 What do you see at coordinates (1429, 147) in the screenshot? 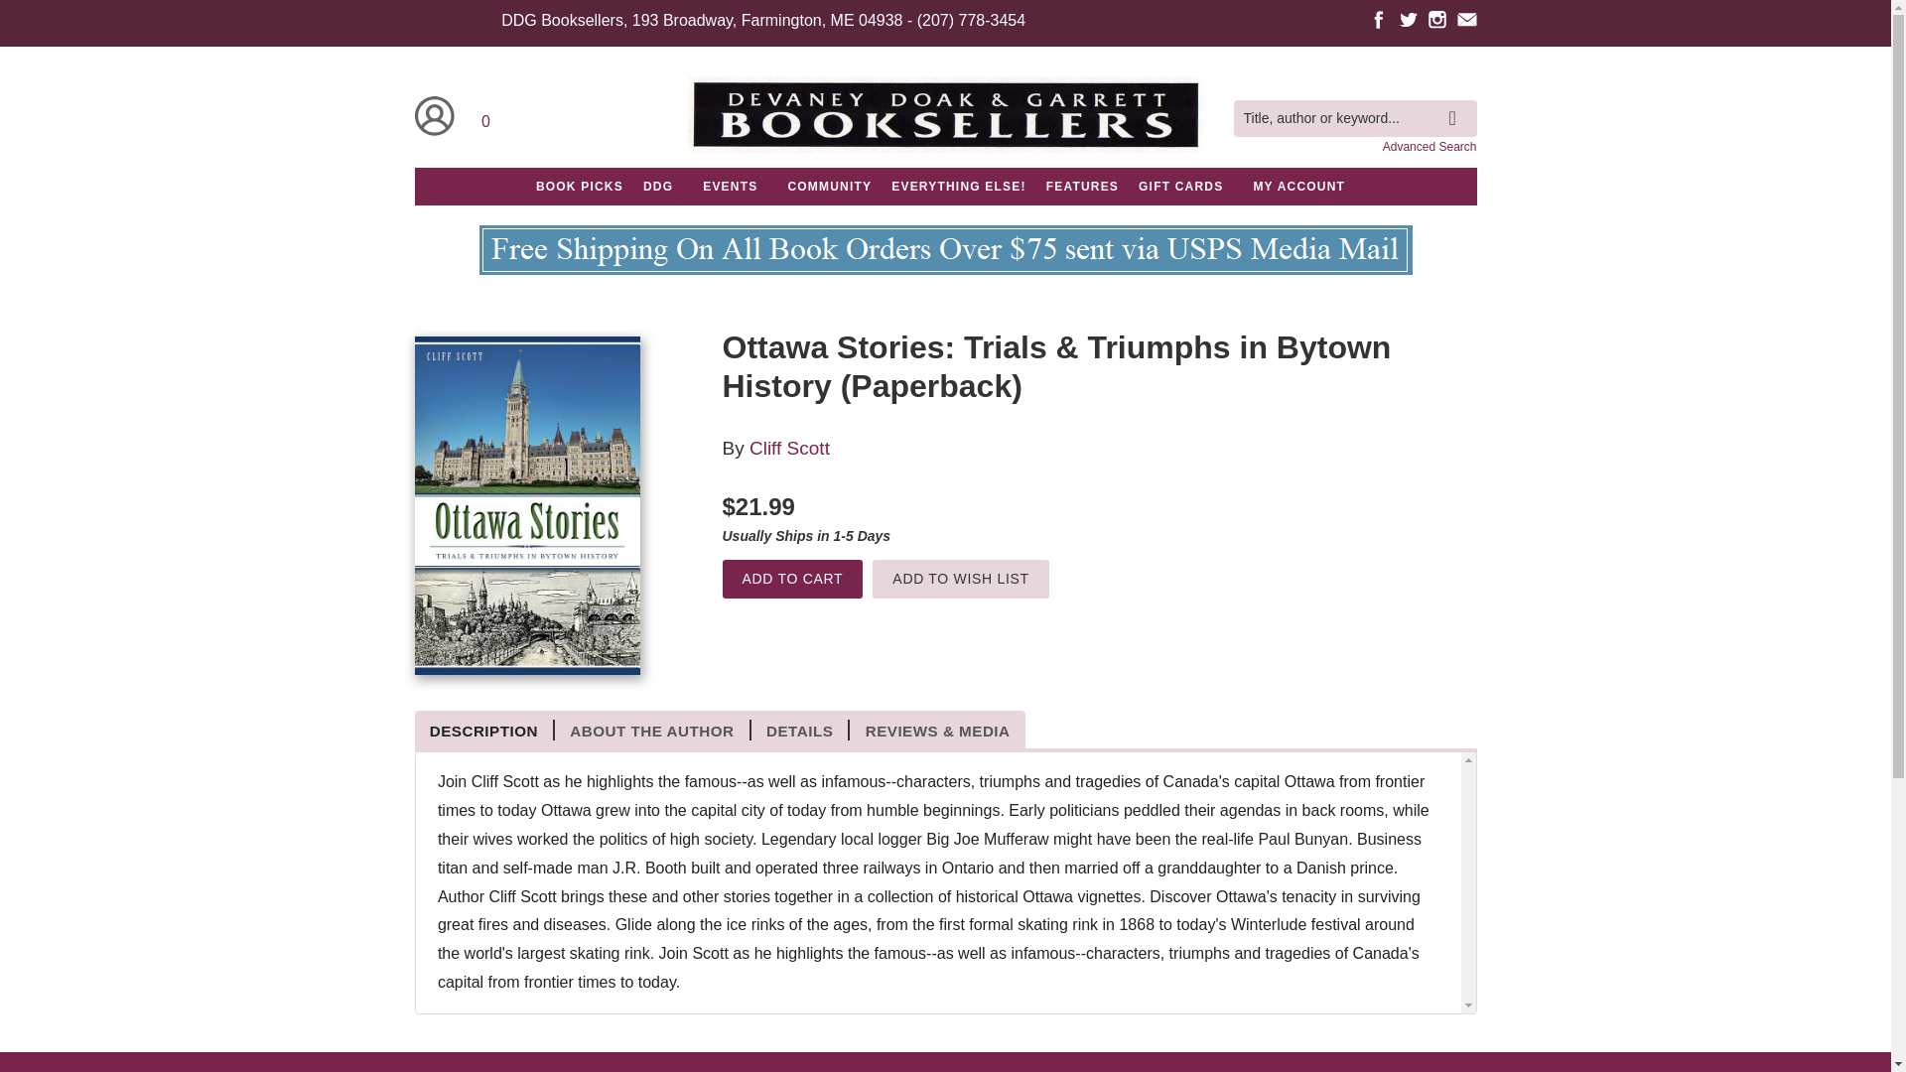
I see `Advanced Search` at bounding box center [1429, 147].